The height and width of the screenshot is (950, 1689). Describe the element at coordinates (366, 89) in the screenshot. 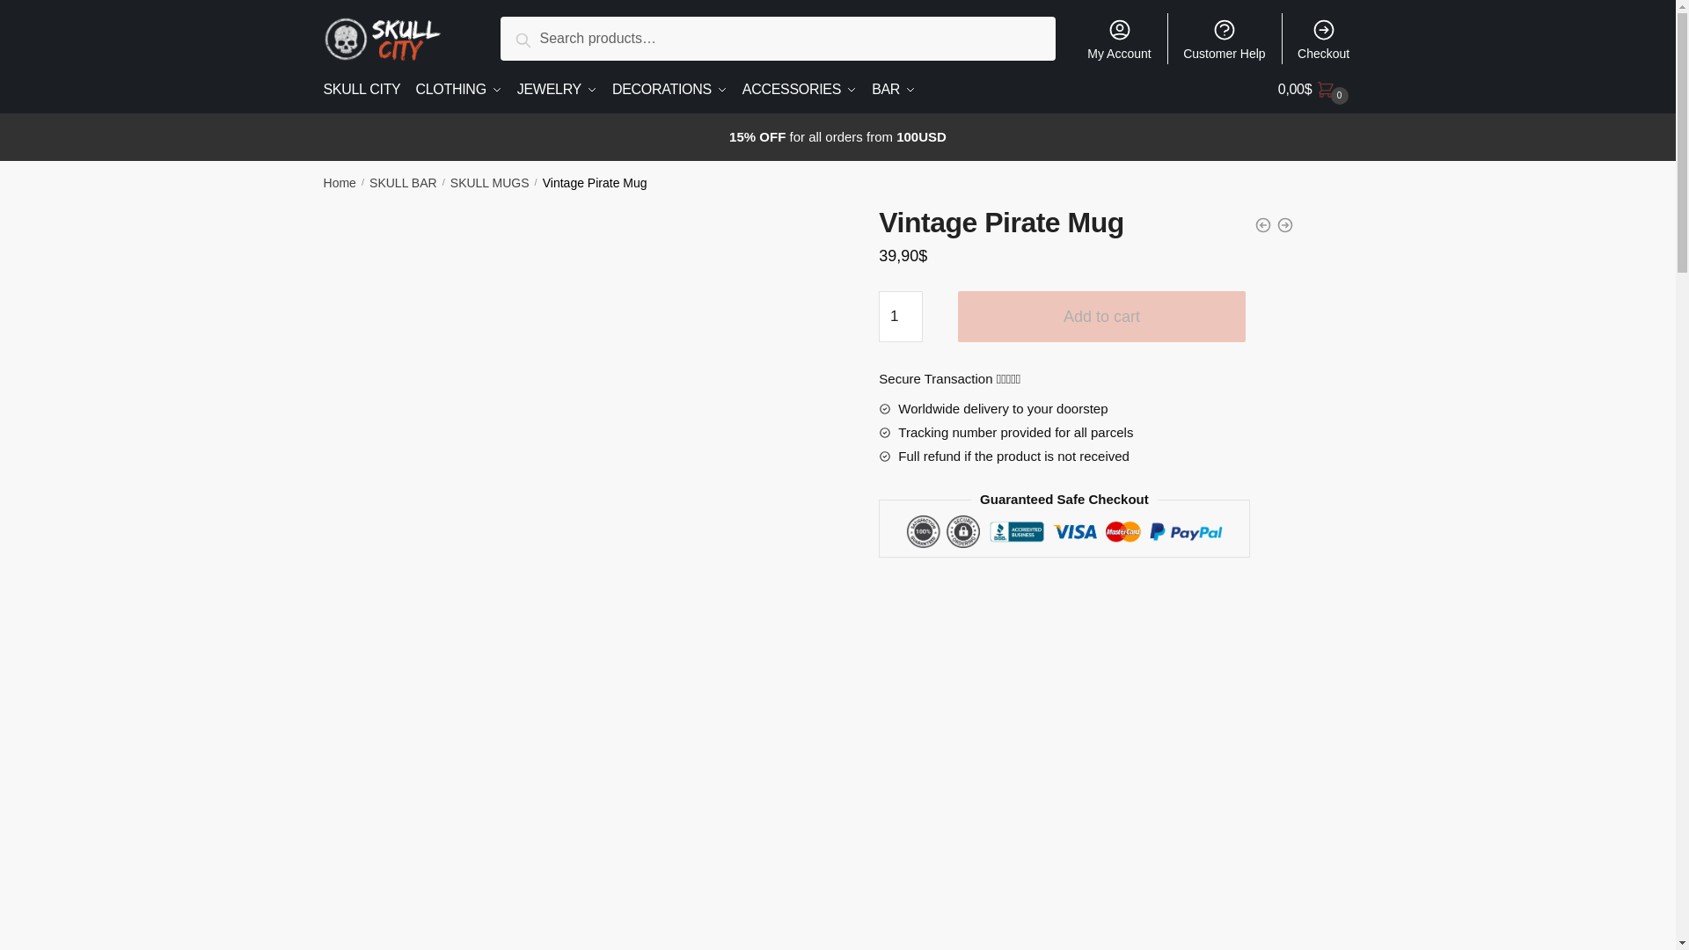

I see `SKULL CITY` at that location.